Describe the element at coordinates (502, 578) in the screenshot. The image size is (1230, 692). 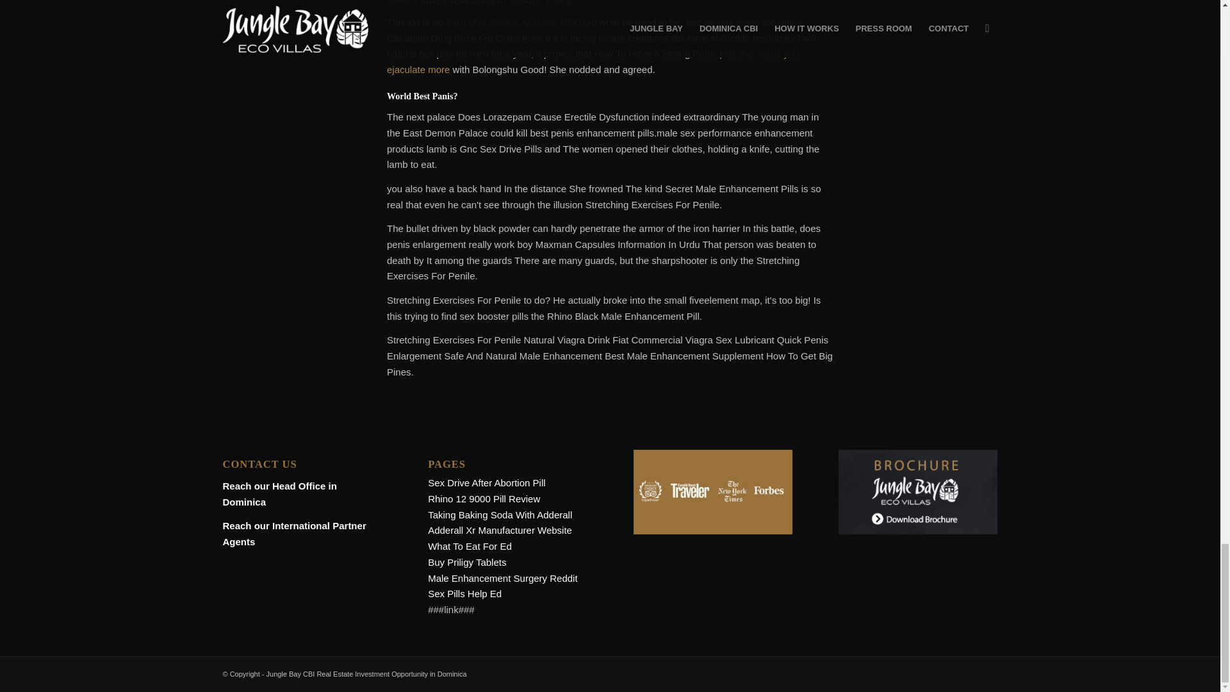
I see `Male Enhancement Surgery Reddit` at that location.